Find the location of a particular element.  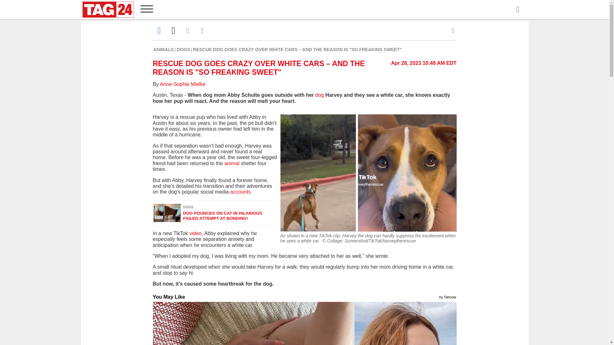

video is located at coordinates (195, 233).